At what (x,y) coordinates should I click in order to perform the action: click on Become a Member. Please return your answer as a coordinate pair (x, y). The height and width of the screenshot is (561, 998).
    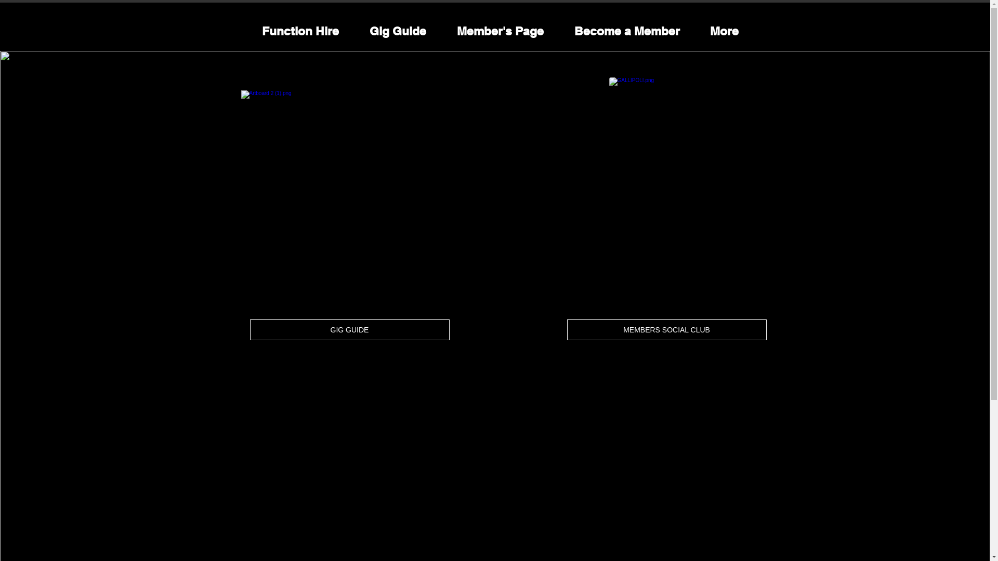
    Looking at the image, I should click on (627, 31).